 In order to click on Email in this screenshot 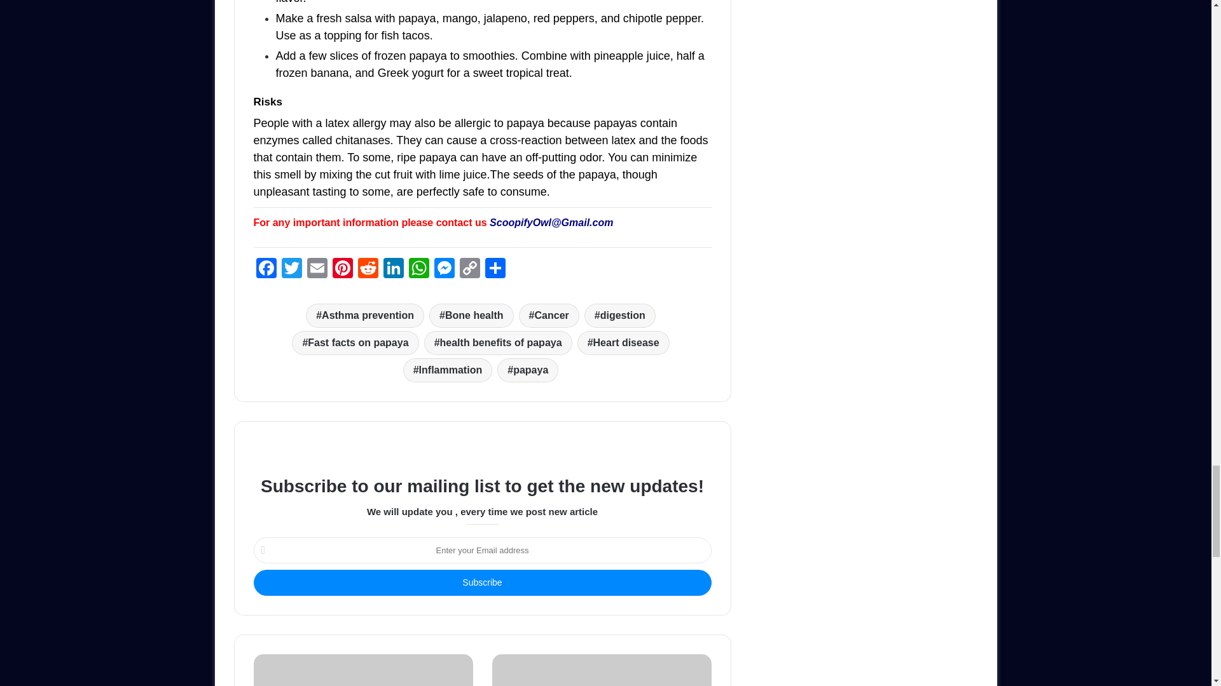, I will do `click(317, 269)`.